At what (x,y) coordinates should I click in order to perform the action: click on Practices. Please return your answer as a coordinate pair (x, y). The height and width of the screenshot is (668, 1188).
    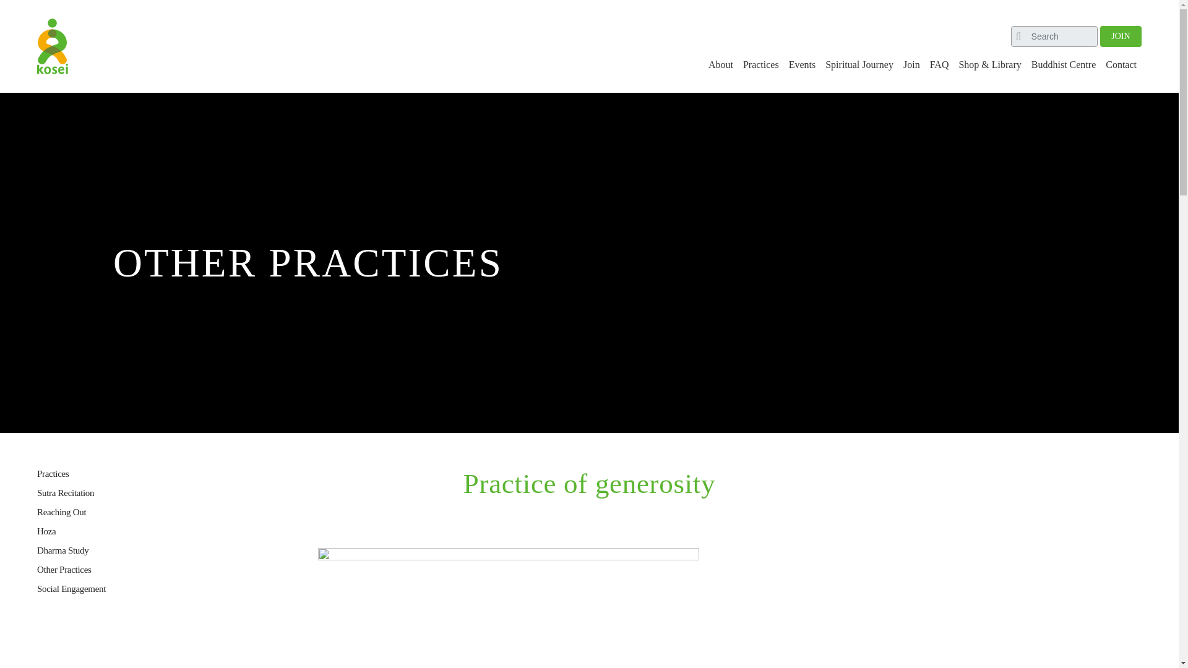
    Looking at the image, I should click on (53, 474).